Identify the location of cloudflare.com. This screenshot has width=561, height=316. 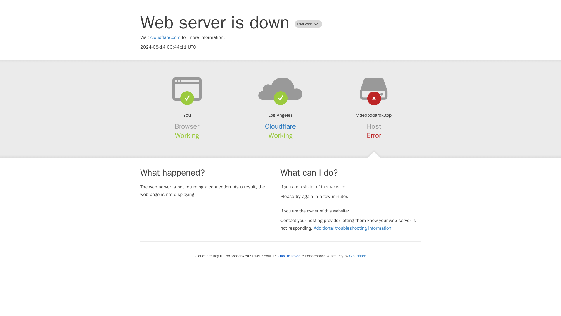
(165, 37).